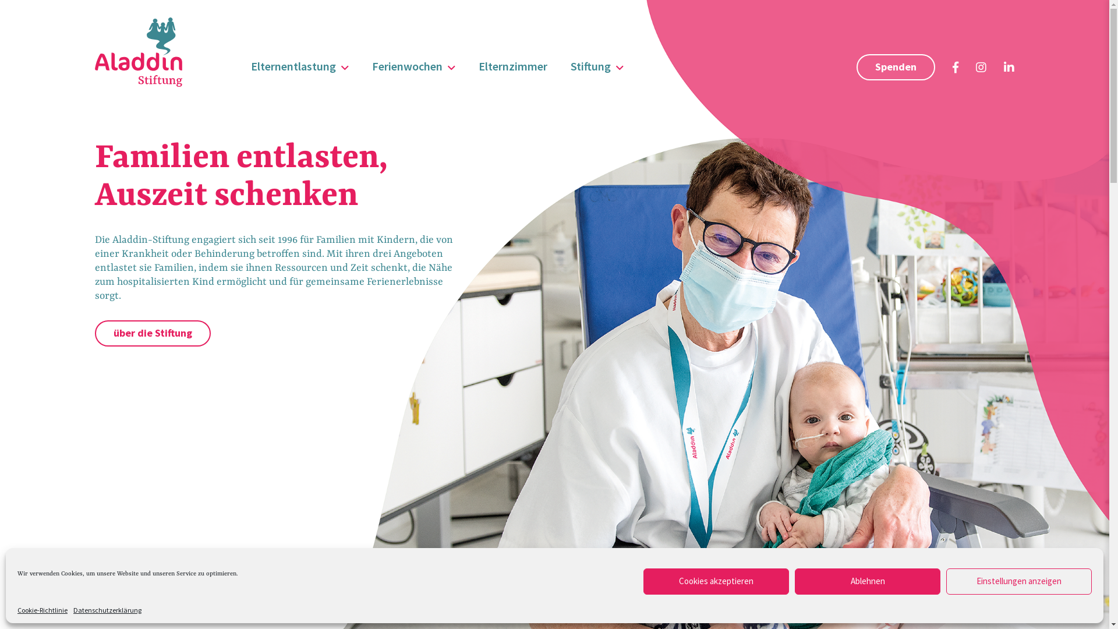 The height and width of the screenshot is (629, 1118). What do you see at coordinates (413, 66) in the screenshot?
I see `Ferienwochen` at bounding box center [413, 66].